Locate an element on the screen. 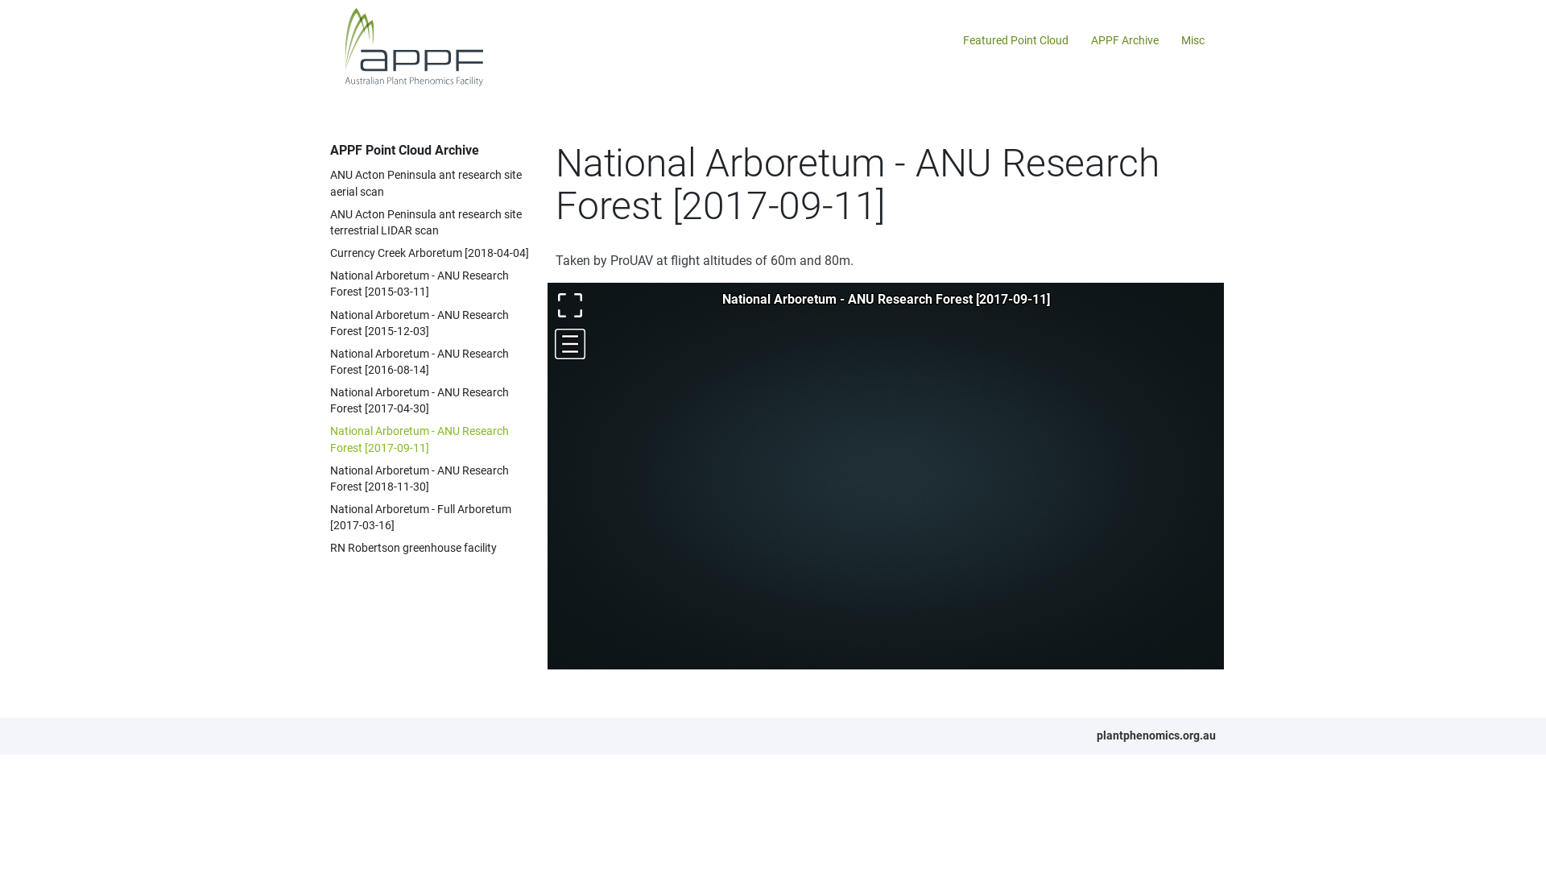  EN is located at coordinates (588, 314).